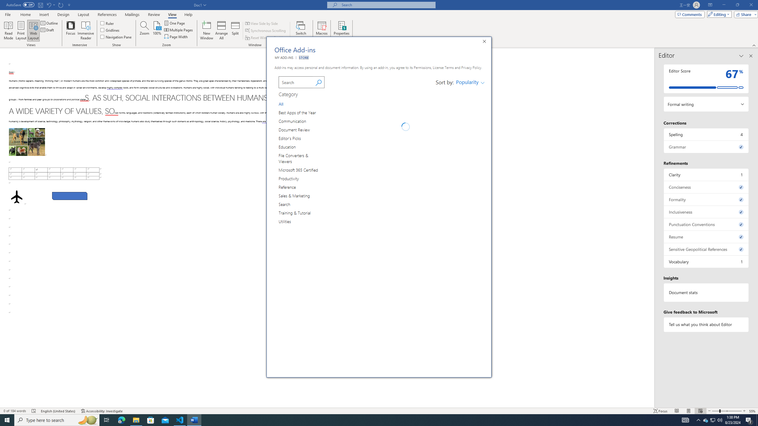 This screenshot has height=426, width=758. I want to click on Vocabulary, 1 issue. Press space or enter to review items., so click(706, 262).